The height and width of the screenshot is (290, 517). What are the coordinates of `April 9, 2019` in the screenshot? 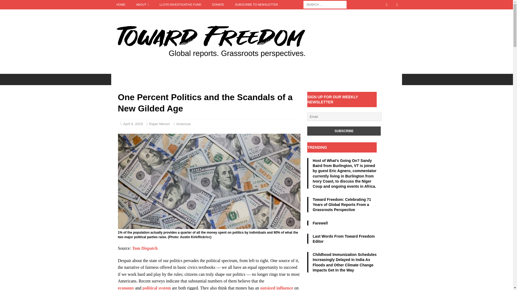 It's located at (132, 124).